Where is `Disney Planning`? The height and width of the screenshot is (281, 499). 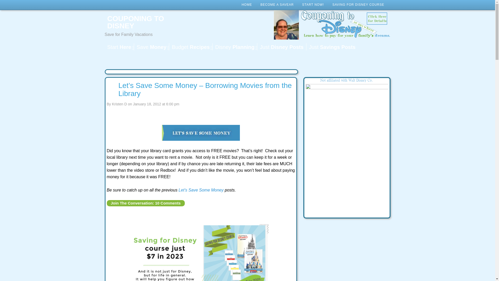 Disney Planning is located at coordinates (234, 47).